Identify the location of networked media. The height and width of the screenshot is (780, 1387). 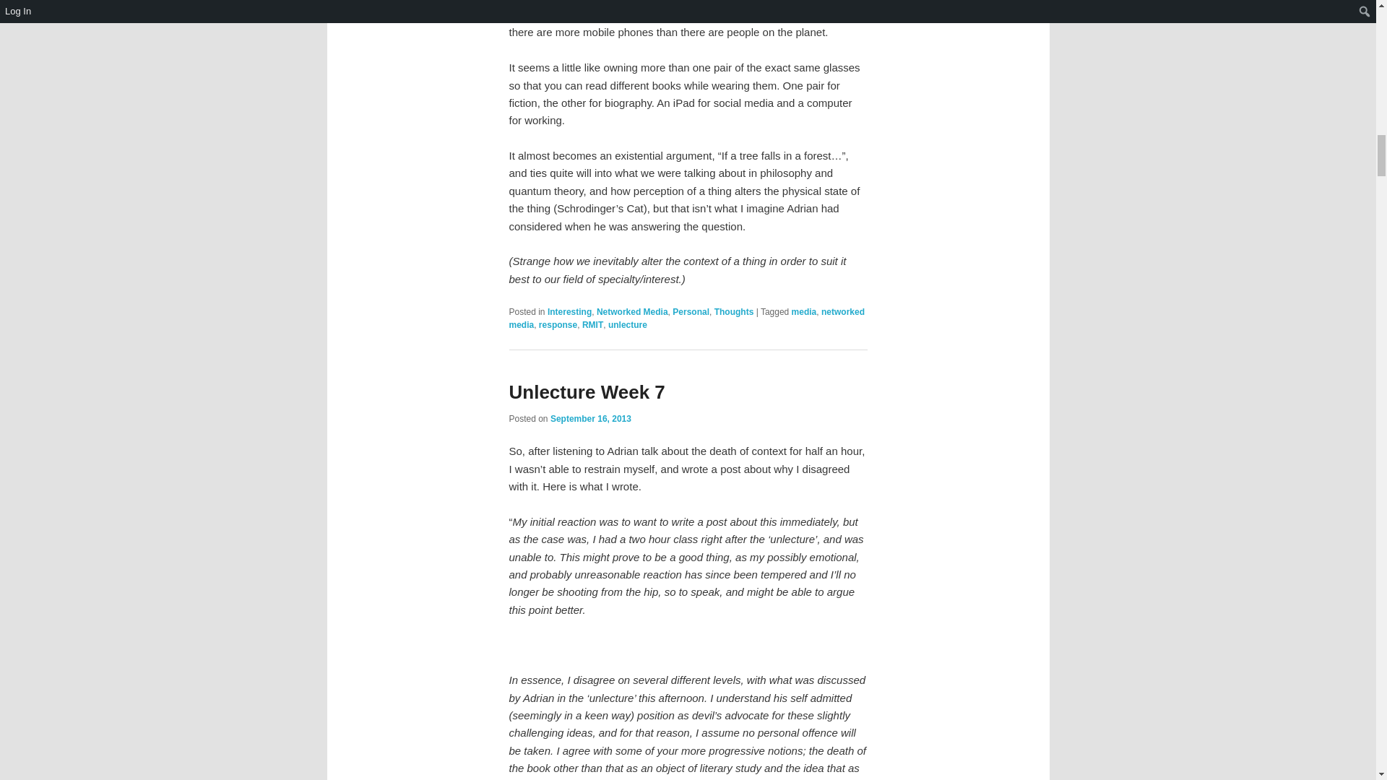
(686, 318).